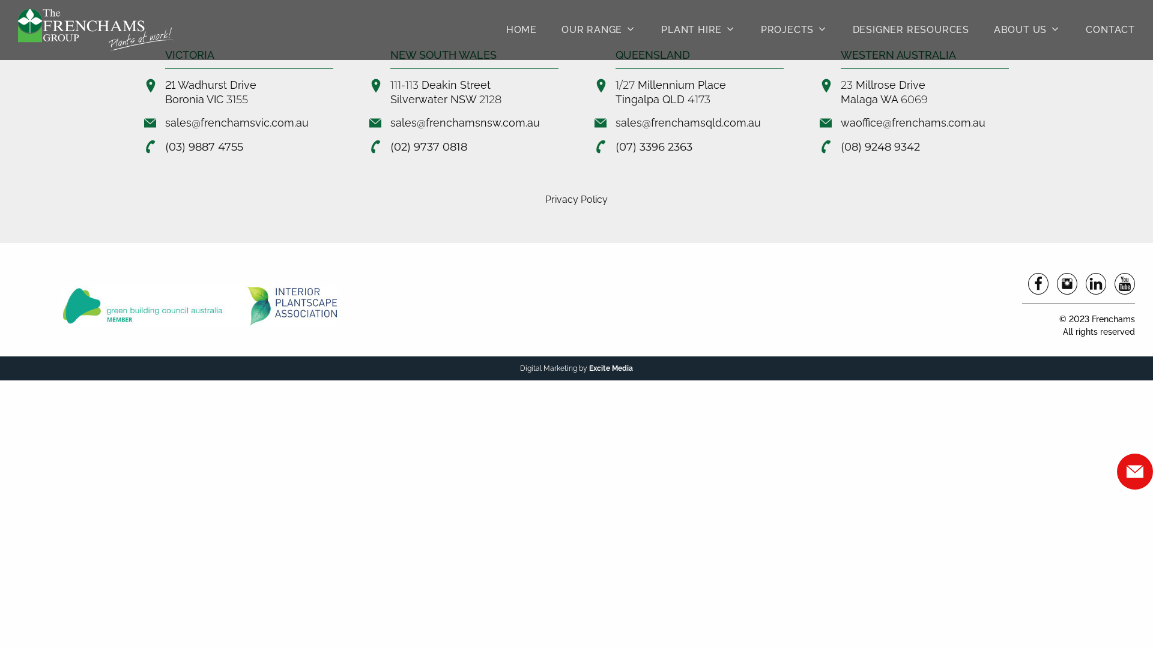 This screenshot has height=648, width=1153. I want to click on QUEENSLAND, so click(653, 55).